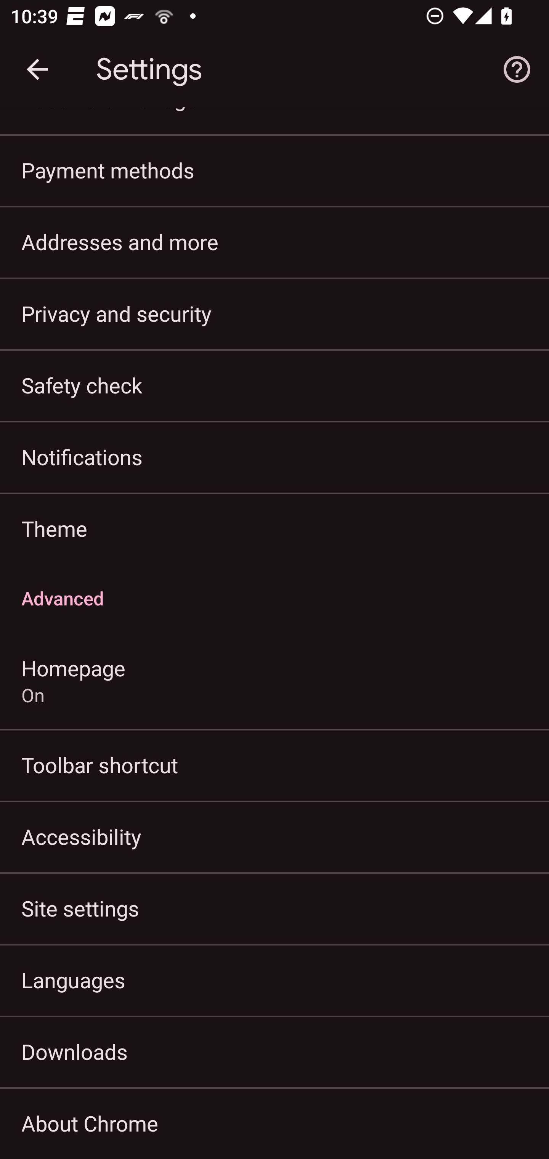 Image resolution: width=549 pixels, height=1159 pixels. Describe the element at coordinates (274, 313) in the screenshot. I see `Privacy and security` at that location.